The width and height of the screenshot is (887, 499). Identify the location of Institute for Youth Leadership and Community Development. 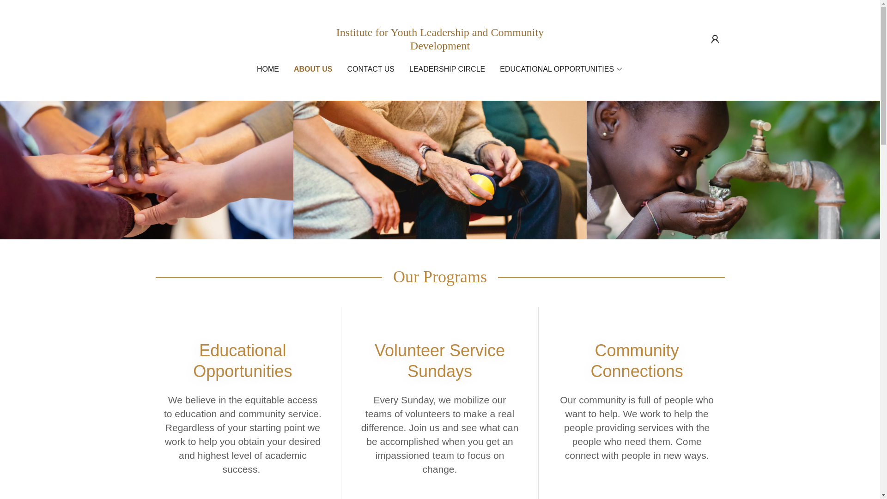
(440, 46).